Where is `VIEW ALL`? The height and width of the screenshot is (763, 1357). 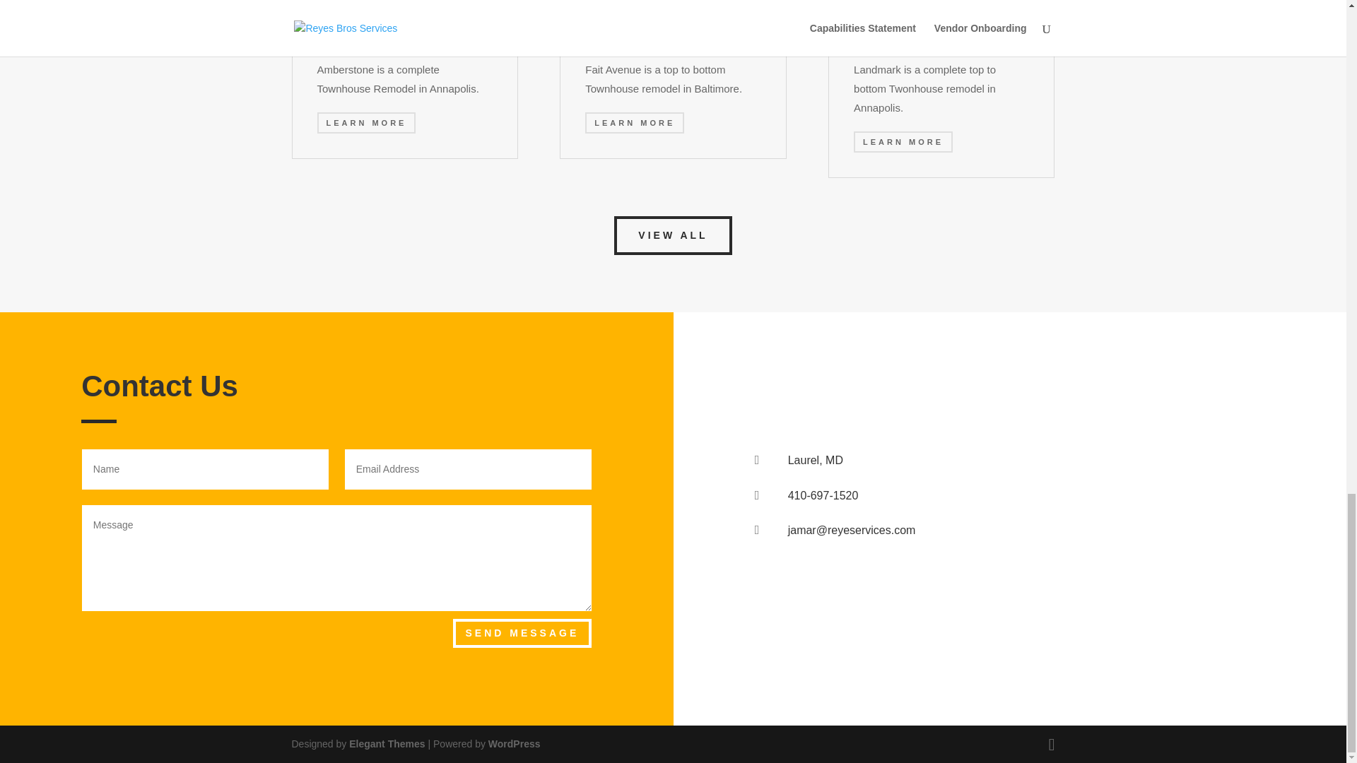
VIEW ALL is located at coordinates (673, 235).